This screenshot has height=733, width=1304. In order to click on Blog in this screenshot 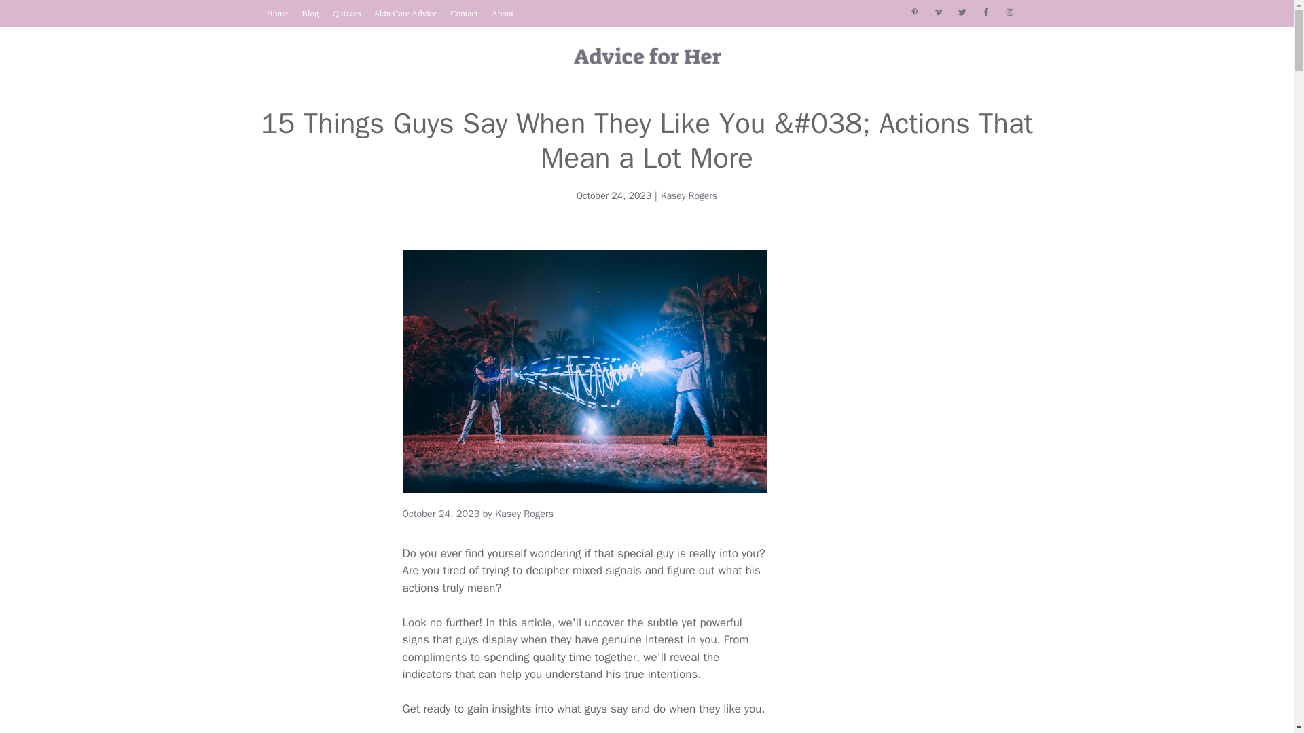, I will do `click(310, 13)`.